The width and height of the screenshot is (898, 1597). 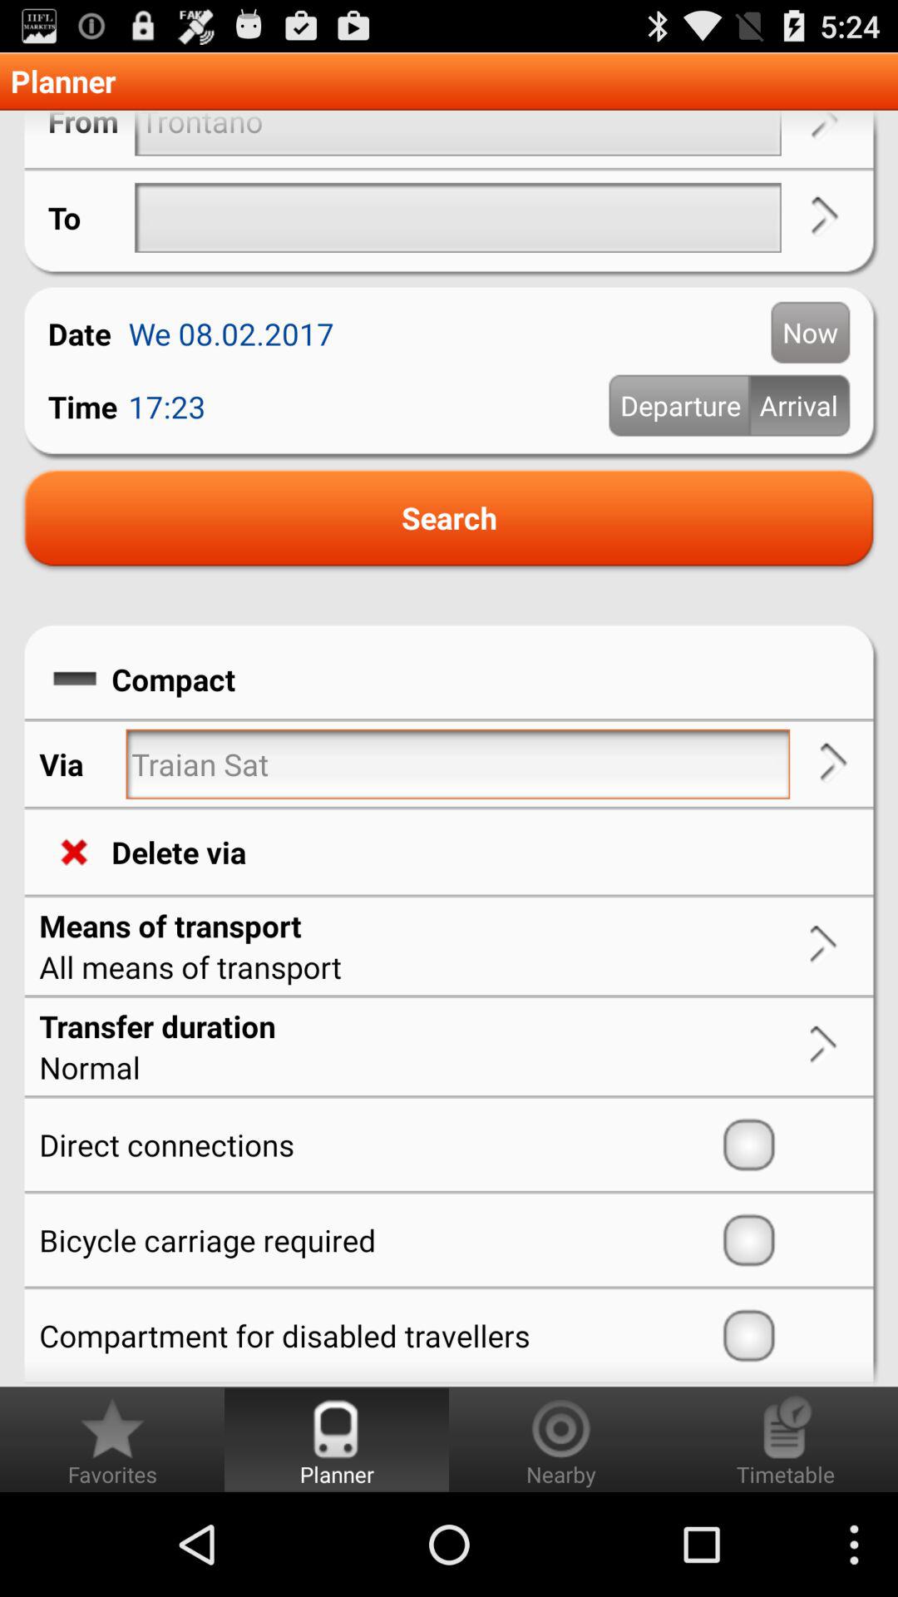 I want to click on select the text below bicycle carriage required, so click(x=376, y=1335).